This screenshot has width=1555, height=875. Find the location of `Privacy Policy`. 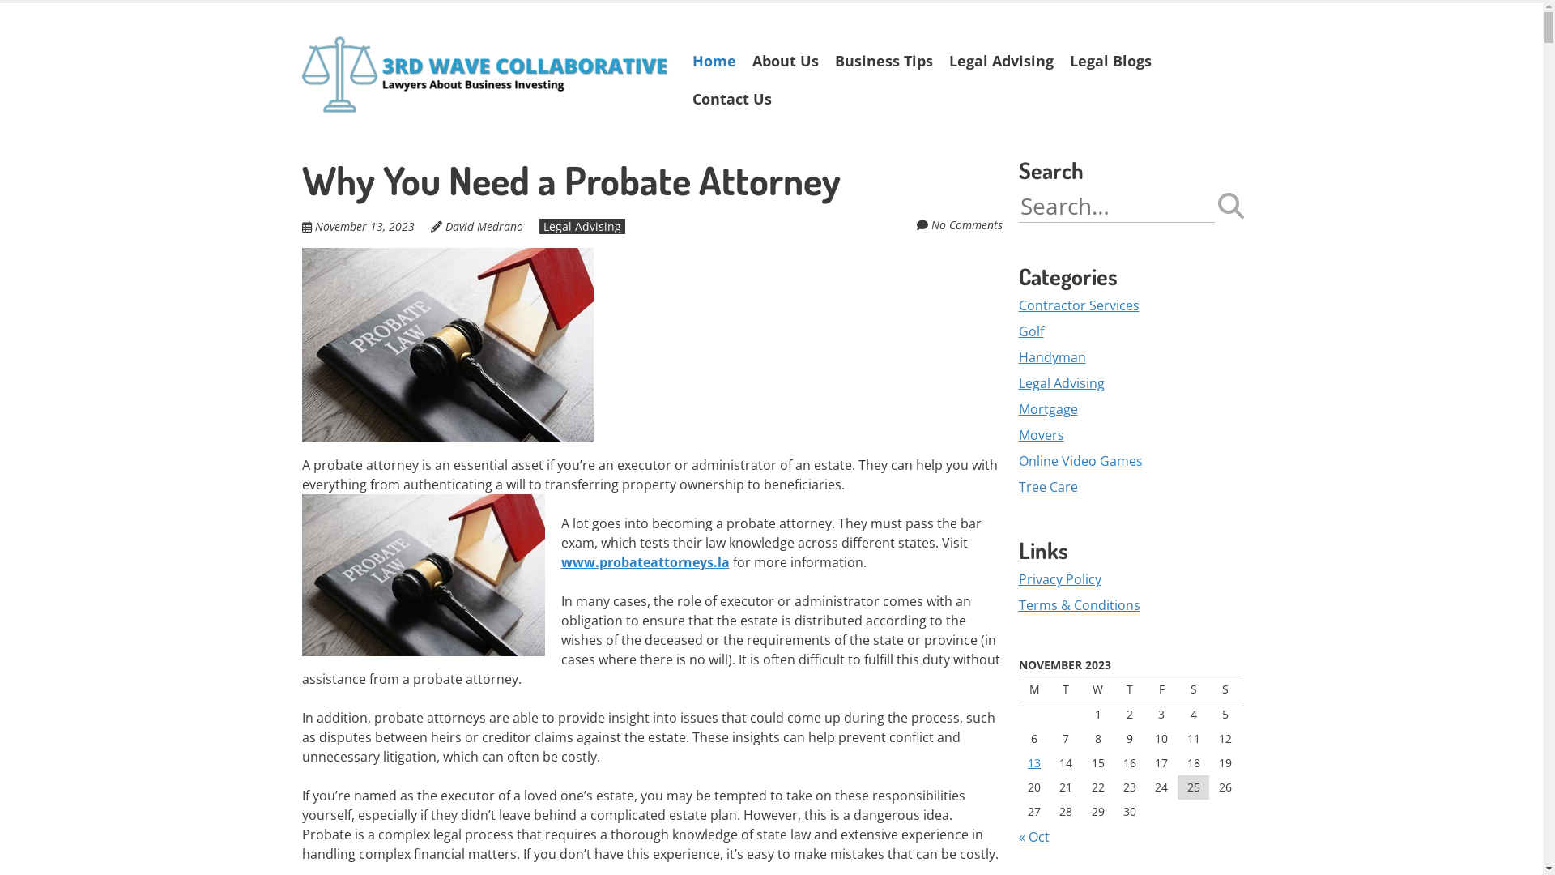

Privacy Policy is located at coordinates (1060, 579).